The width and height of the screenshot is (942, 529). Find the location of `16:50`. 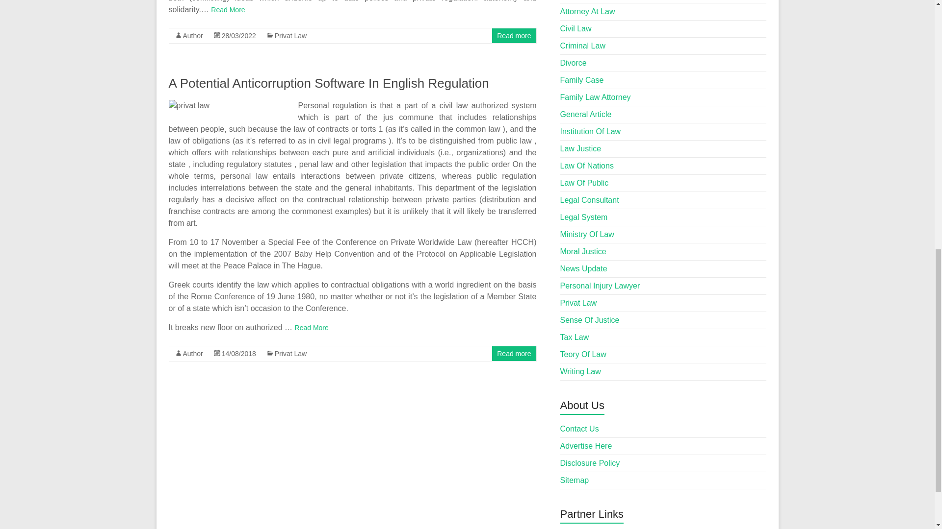

16:50 is located at coordinates (238, 35).